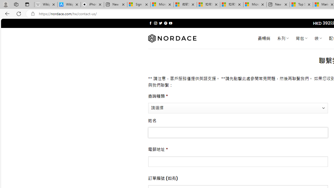 The width and height of the screenshot is (334, 188). I want to click on Follow on Instagram, so click(156, 23).